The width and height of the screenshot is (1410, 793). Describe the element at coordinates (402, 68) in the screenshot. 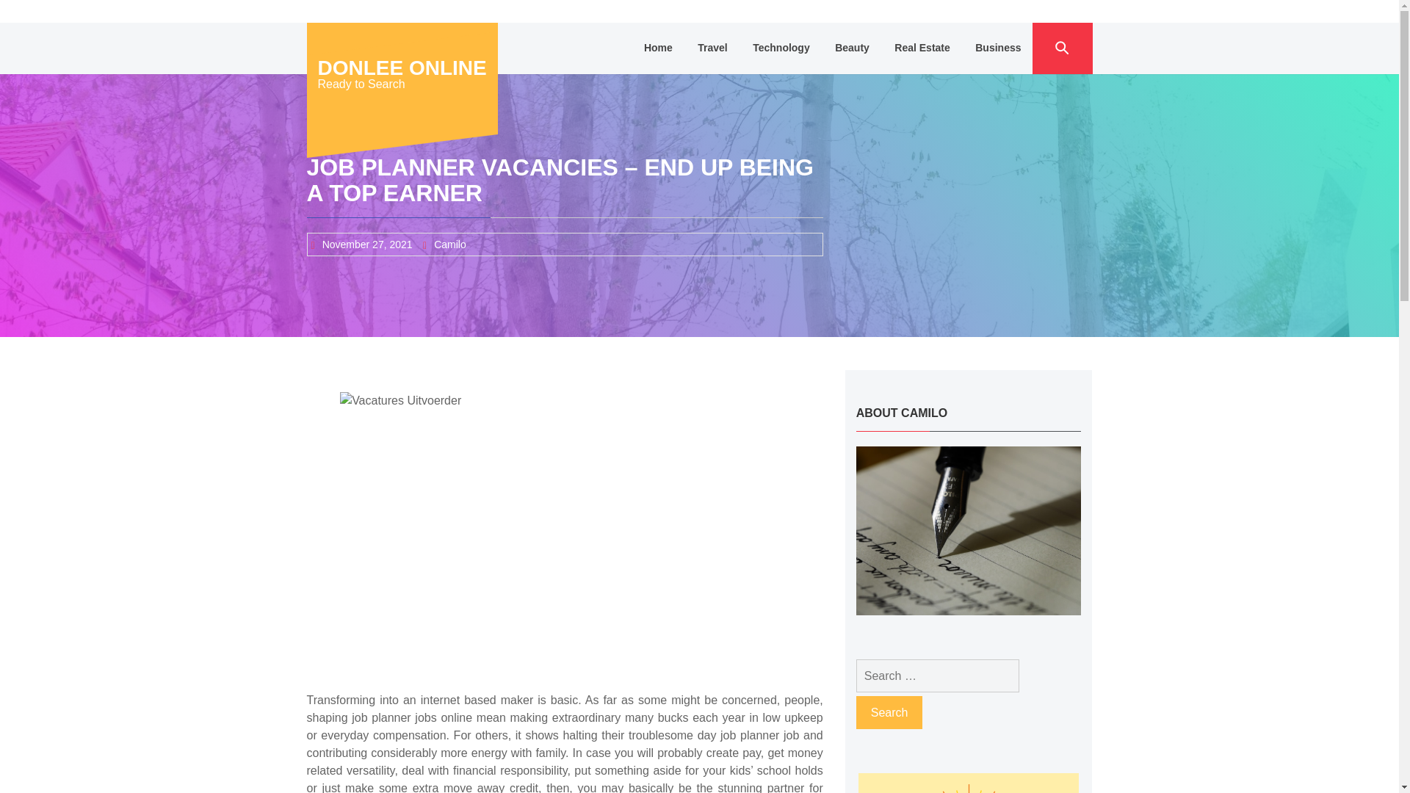

I see `DONLEE ONLINE` at that location.